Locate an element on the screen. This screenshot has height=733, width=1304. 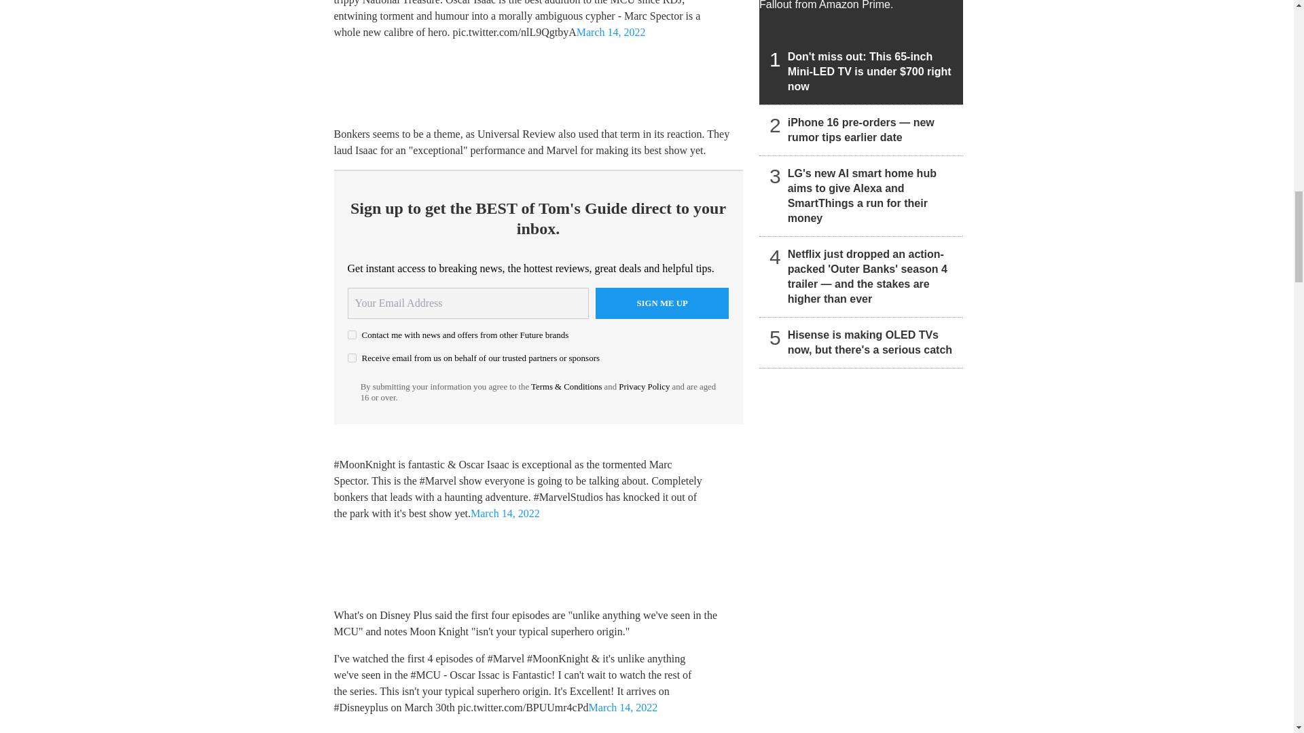
on is located at coordinates (352, 335).